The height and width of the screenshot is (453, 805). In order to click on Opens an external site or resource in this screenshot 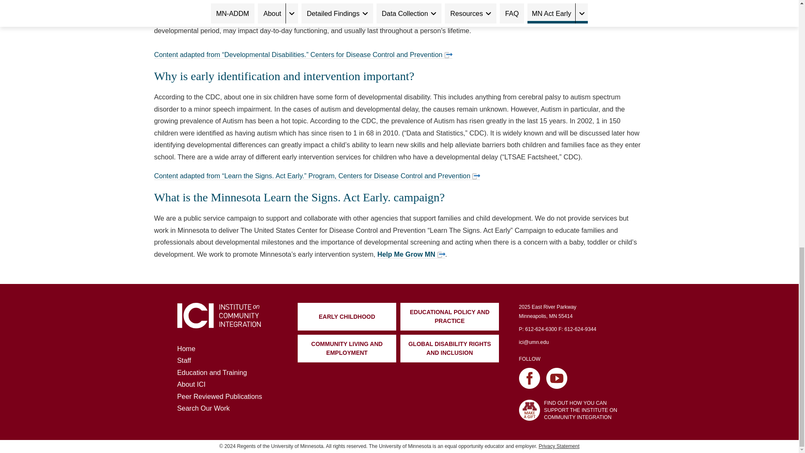, I will do `click(441, 255)`.